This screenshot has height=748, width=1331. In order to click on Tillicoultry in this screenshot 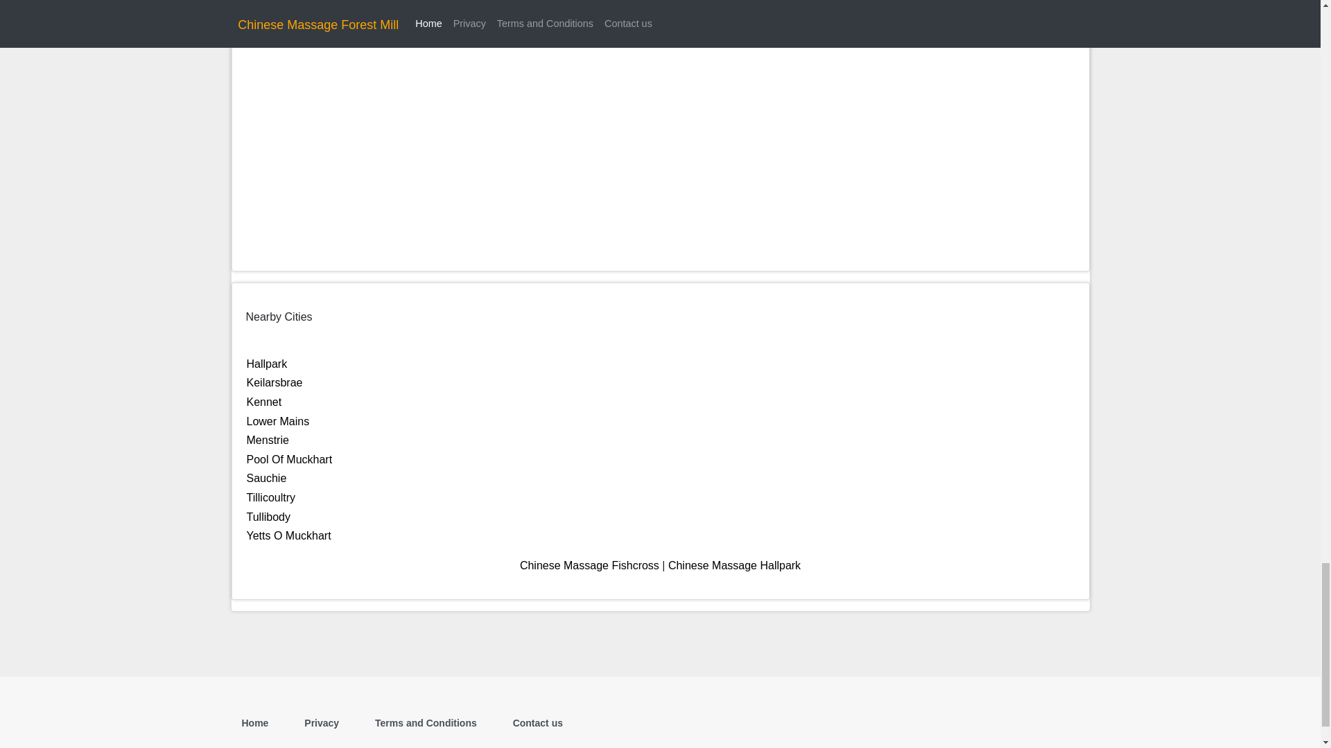, I will do `click(270, 497)`.